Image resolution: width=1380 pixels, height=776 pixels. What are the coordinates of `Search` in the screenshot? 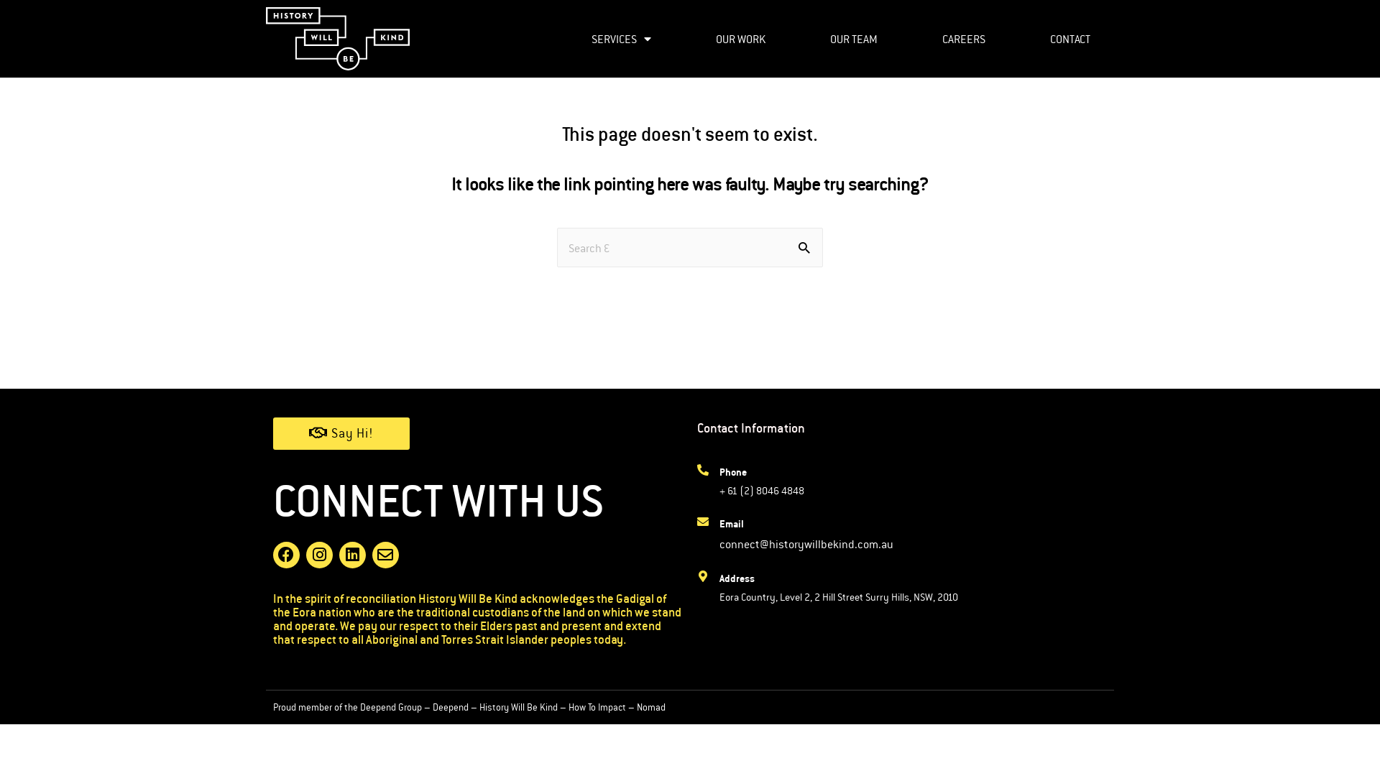 It's located at (806, 249).